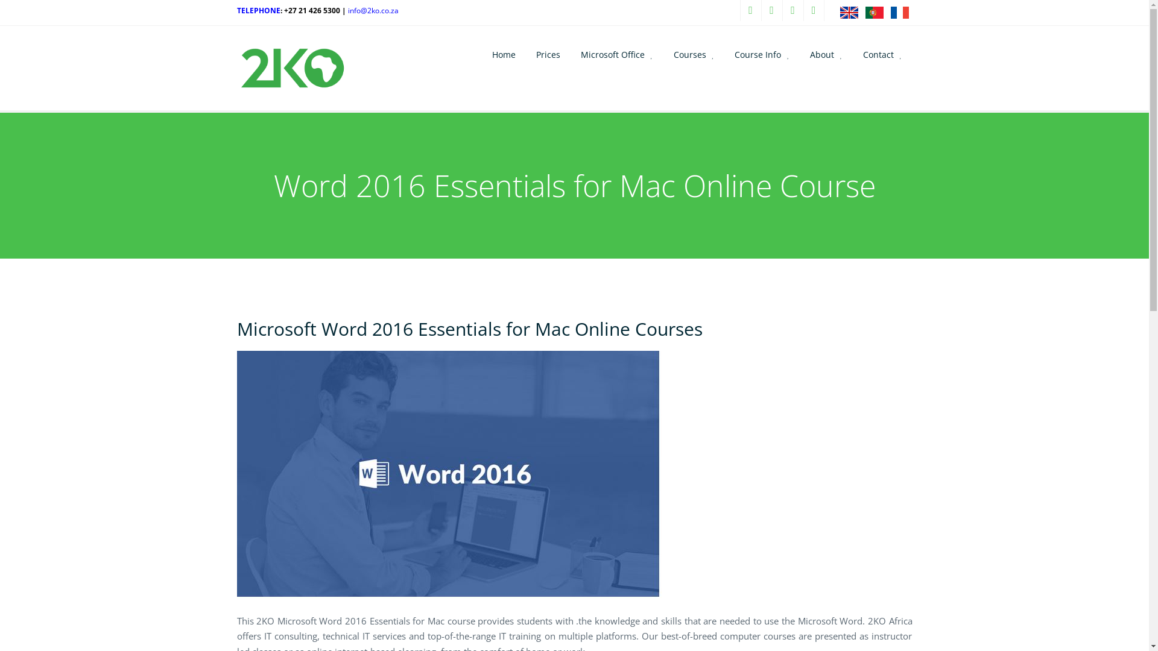 The height and width of the screenshot is (651, 1158). I want to click on info@2ko.co.za, so click(374, 11).